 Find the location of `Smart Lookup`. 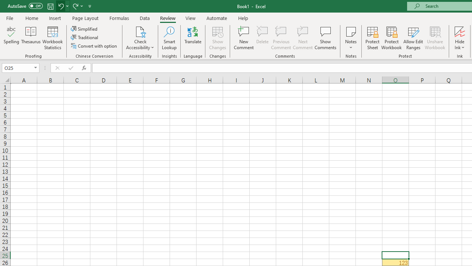

Smart Lookup is located at coordinates (169, 38).